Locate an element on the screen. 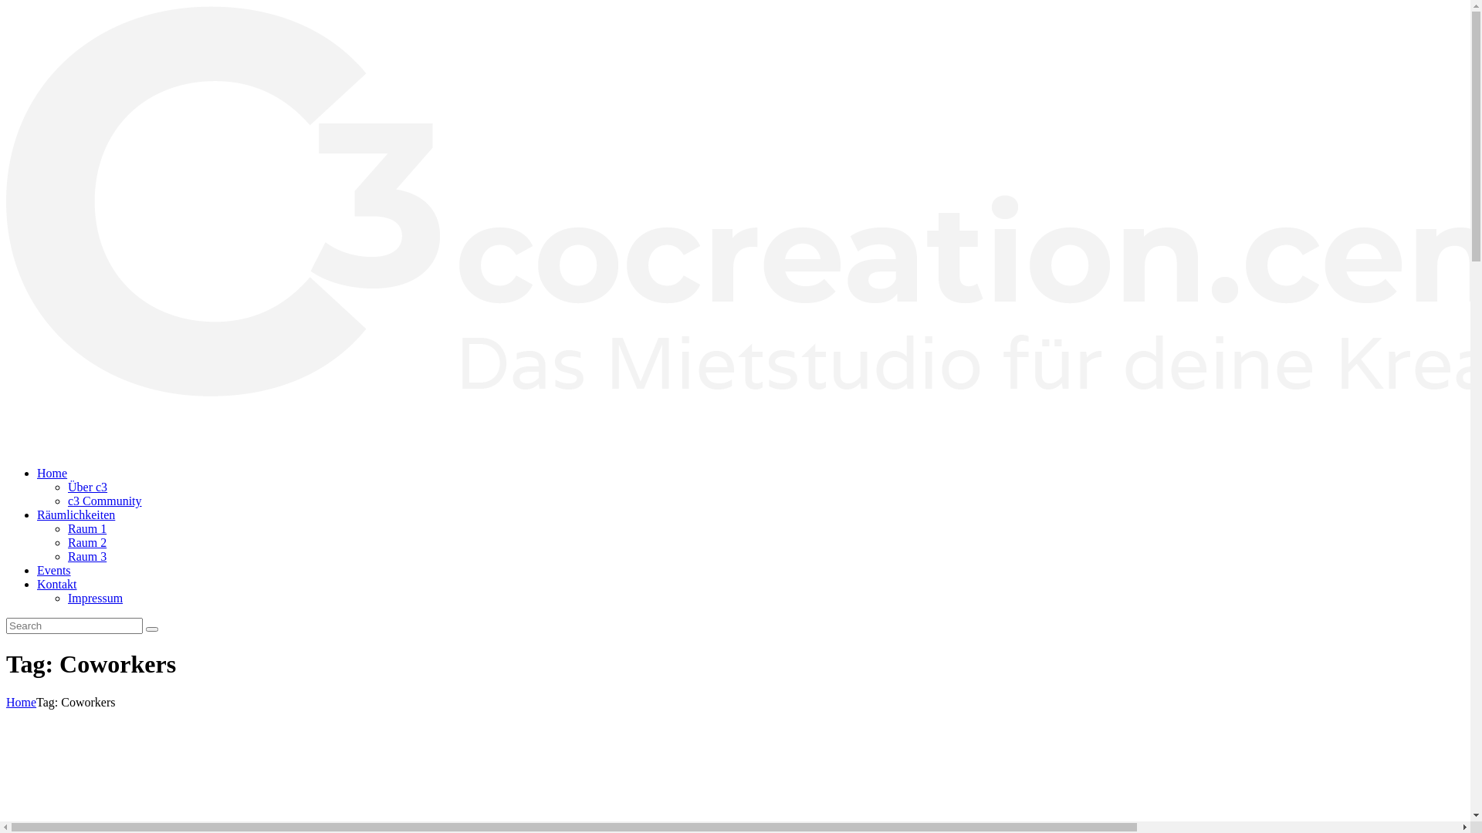  Raum 3 is located at coordinates (87, 557).